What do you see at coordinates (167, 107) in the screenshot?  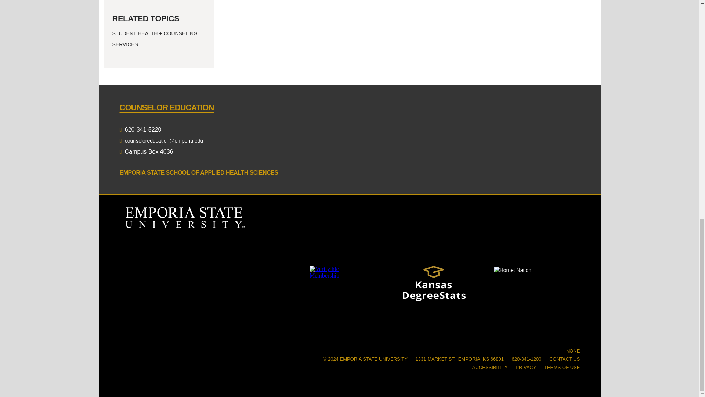 I see `COUNSELOR EDUCATION` at bounding box center [167, 107].